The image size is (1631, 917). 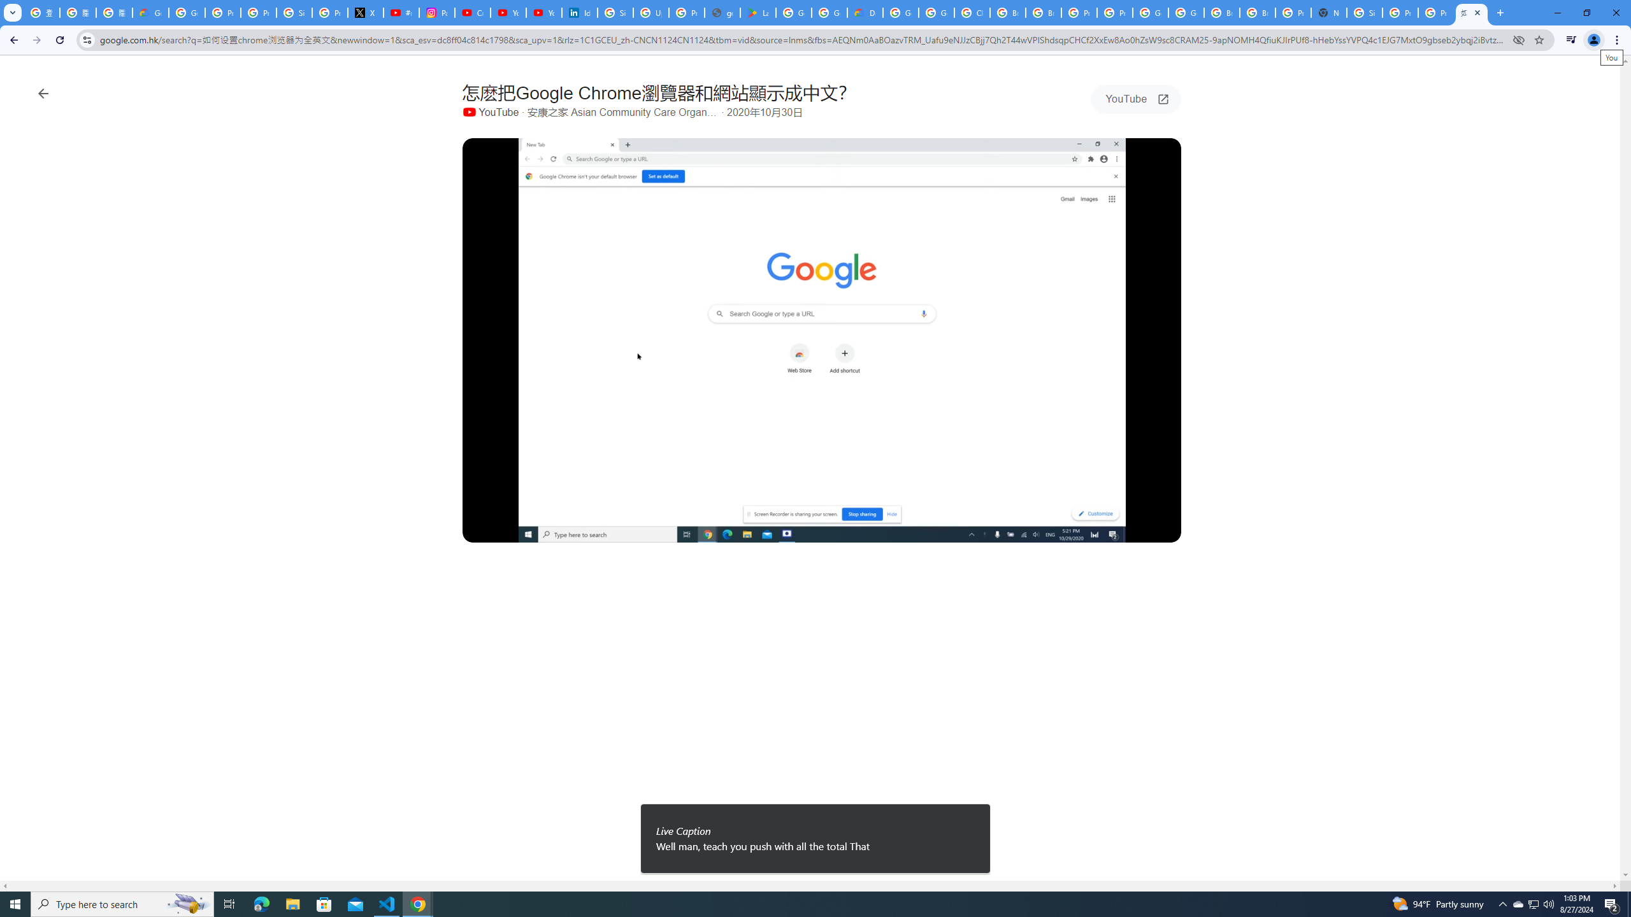 What do you see at coordinates (1594, 40) in the screenshot?
I see `You` at bounding box center [1594, 40].